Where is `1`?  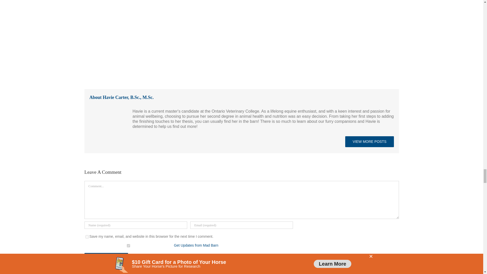 1 is located at coordinates (128, 246).